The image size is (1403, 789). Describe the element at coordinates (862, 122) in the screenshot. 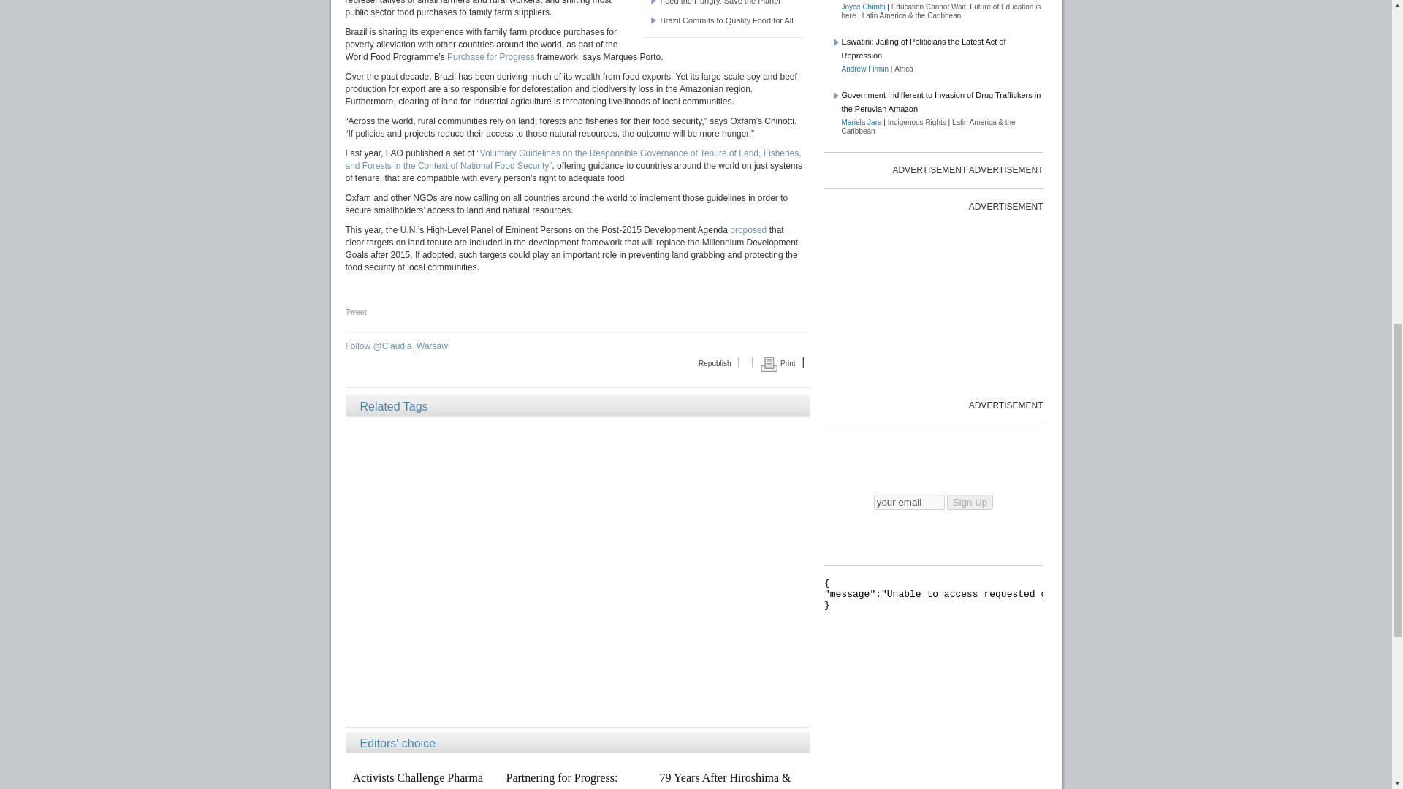

I see `Posts by Mariela Jara` at that location.